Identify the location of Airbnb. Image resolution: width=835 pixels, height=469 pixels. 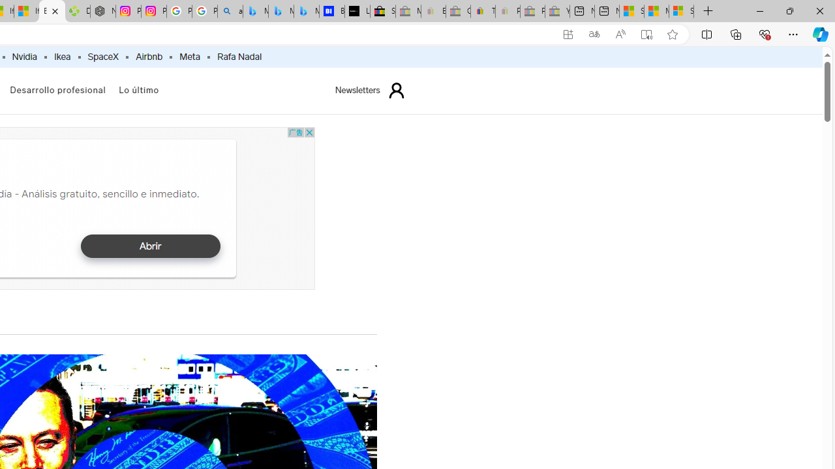
(149, 57).